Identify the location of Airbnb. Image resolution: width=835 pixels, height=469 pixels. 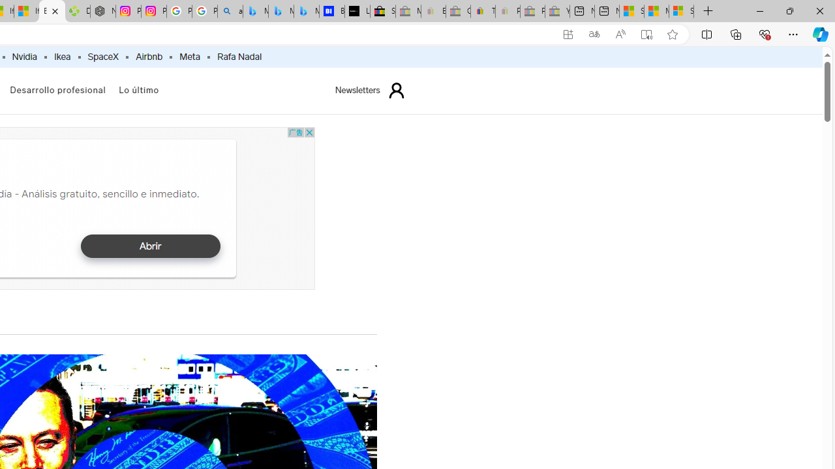
(149, 57).